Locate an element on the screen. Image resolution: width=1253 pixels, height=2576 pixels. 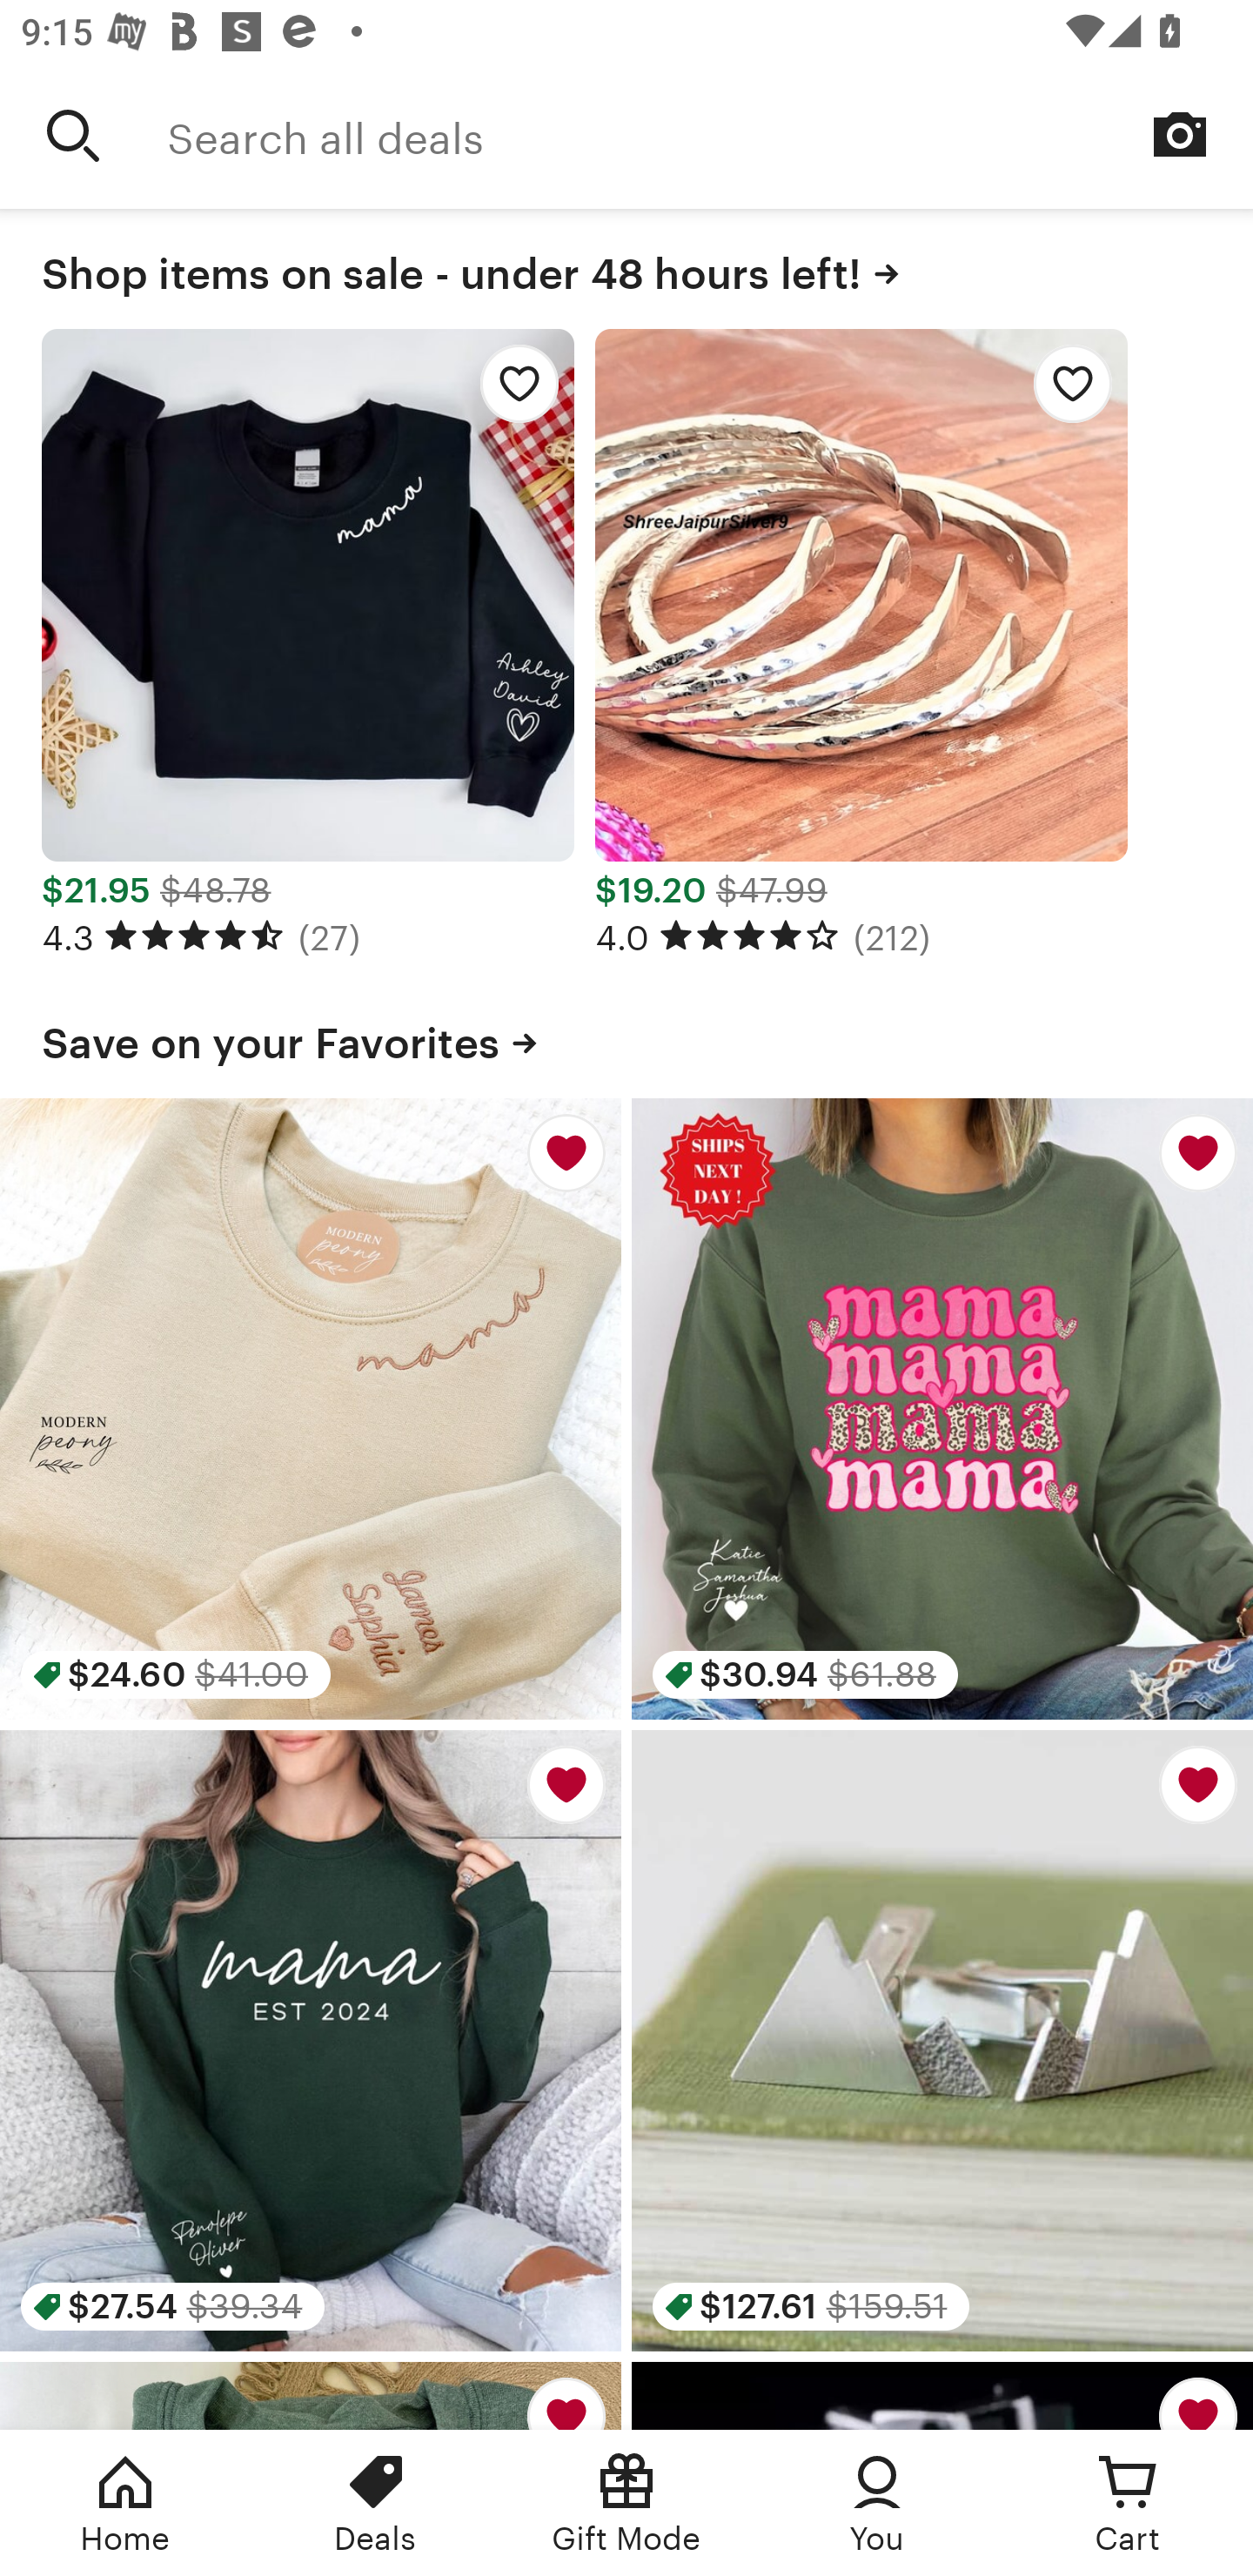
Shop items on sale - under 48 hours left! is located at coordinates (626, 268).